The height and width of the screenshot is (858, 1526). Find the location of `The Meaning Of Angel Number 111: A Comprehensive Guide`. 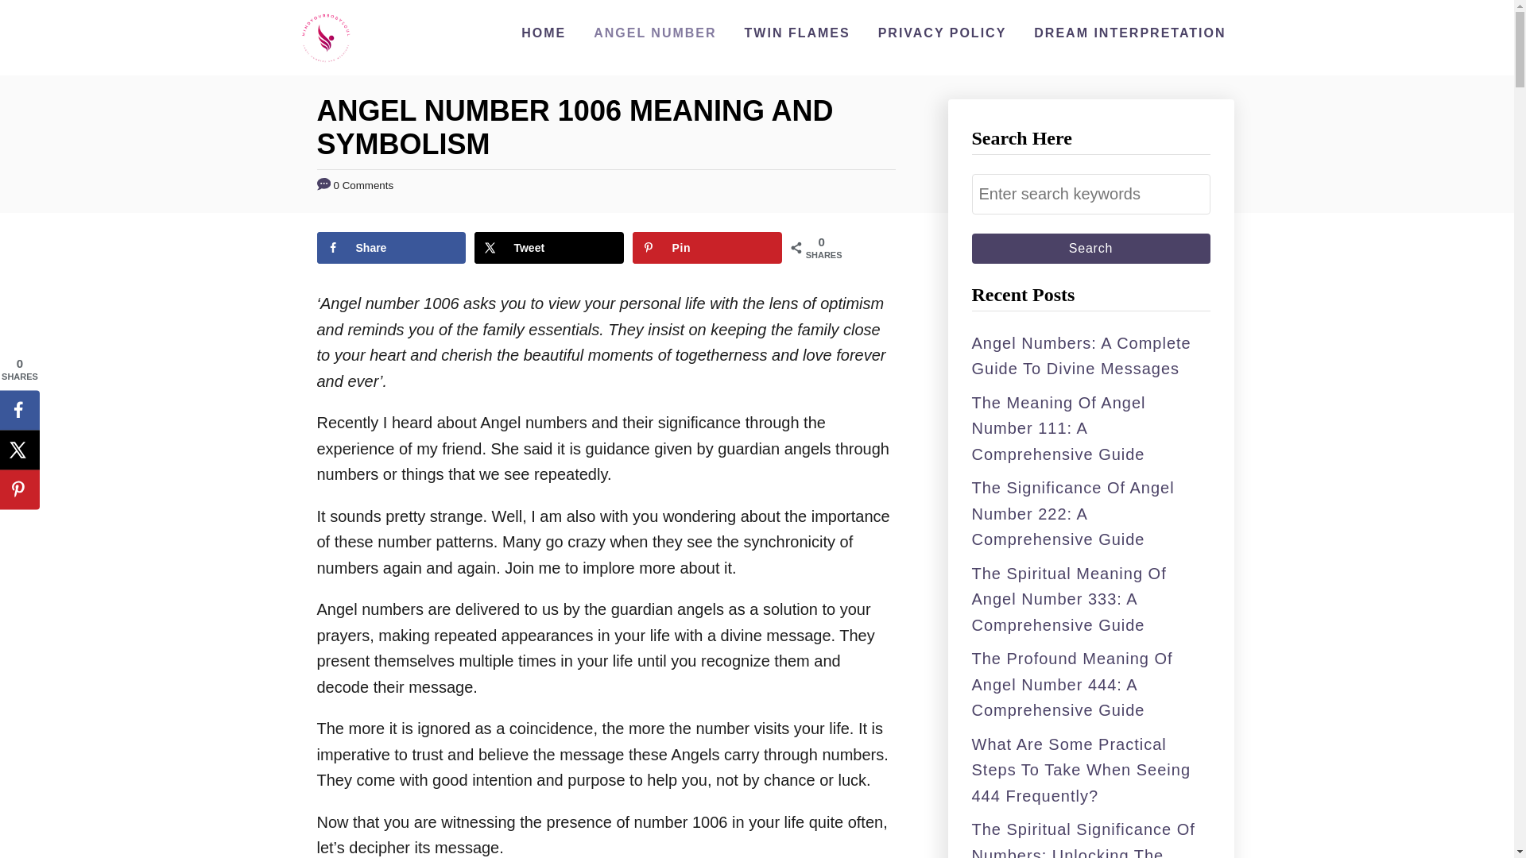

The Meaning Of Angel Number 111: A Comprehensive Guide is located at coordinates (1058, 428).